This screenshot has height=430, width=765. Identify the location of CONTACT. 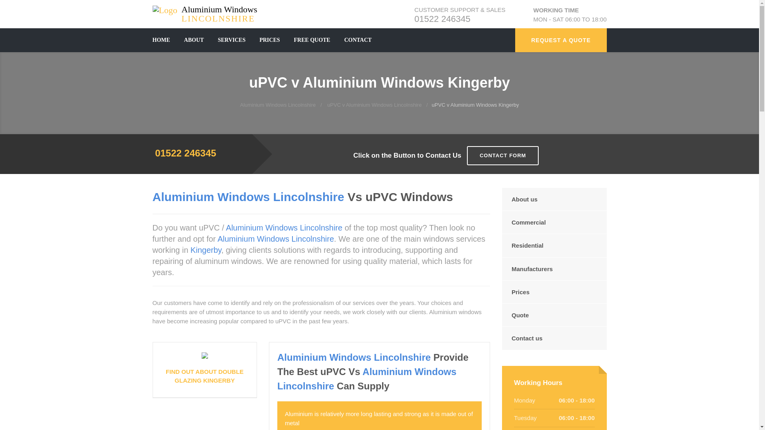
(442, 19).